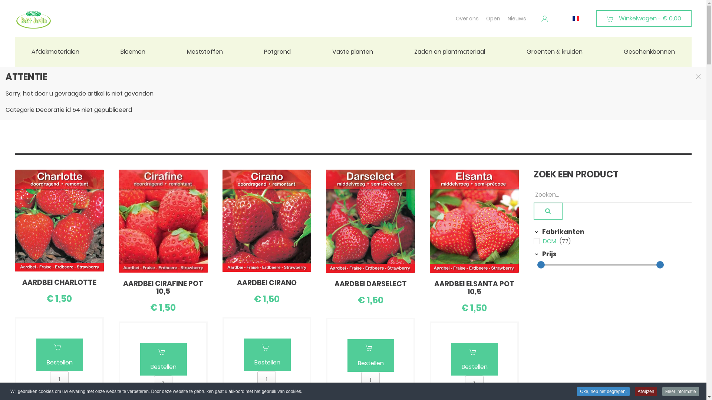  I want to click on Vaste planten, so click(353, 52).